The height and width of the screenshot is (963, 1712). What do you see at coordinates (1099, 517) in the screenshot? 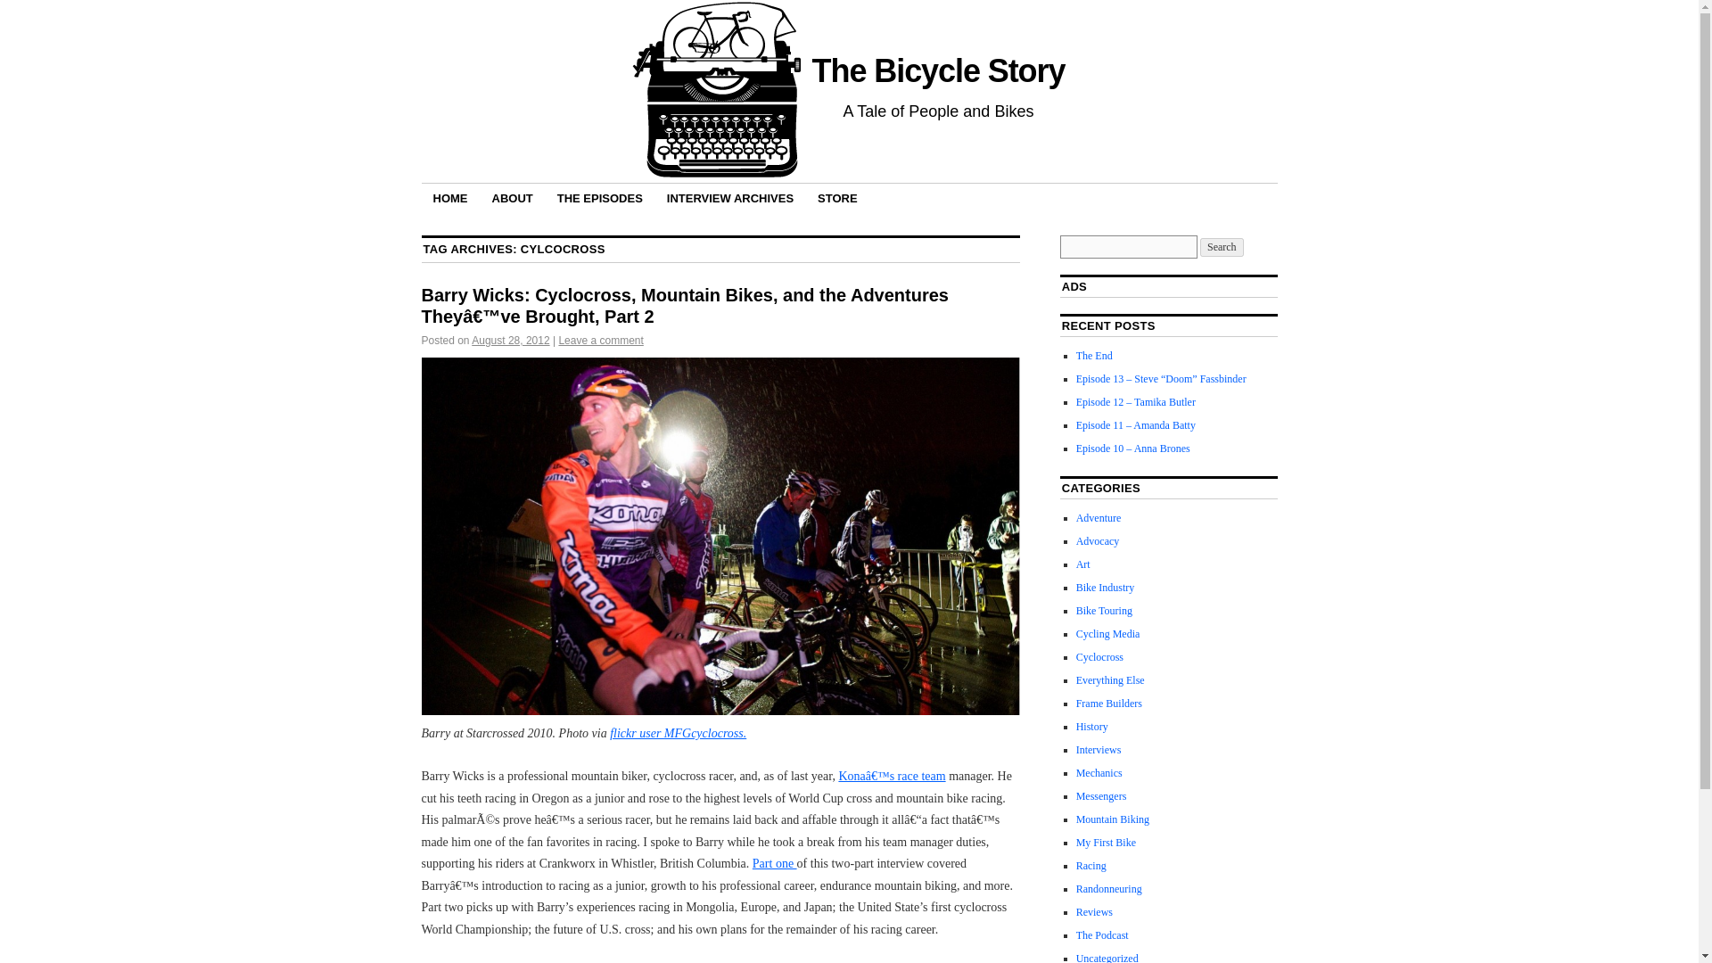
I see `Adventure` at bounding box center [1099, 517].